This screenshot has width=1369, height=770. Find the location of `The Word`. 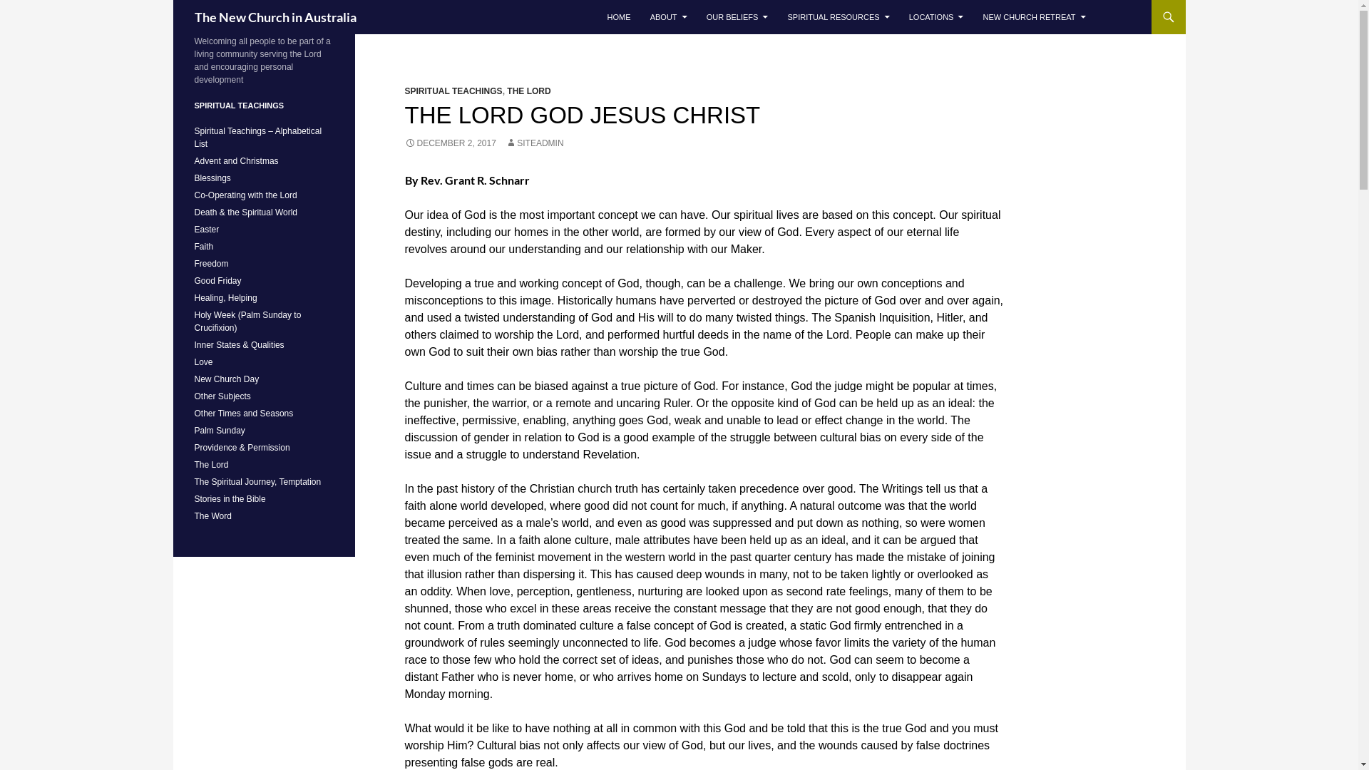

The Word is located at coordinates (212, 516).